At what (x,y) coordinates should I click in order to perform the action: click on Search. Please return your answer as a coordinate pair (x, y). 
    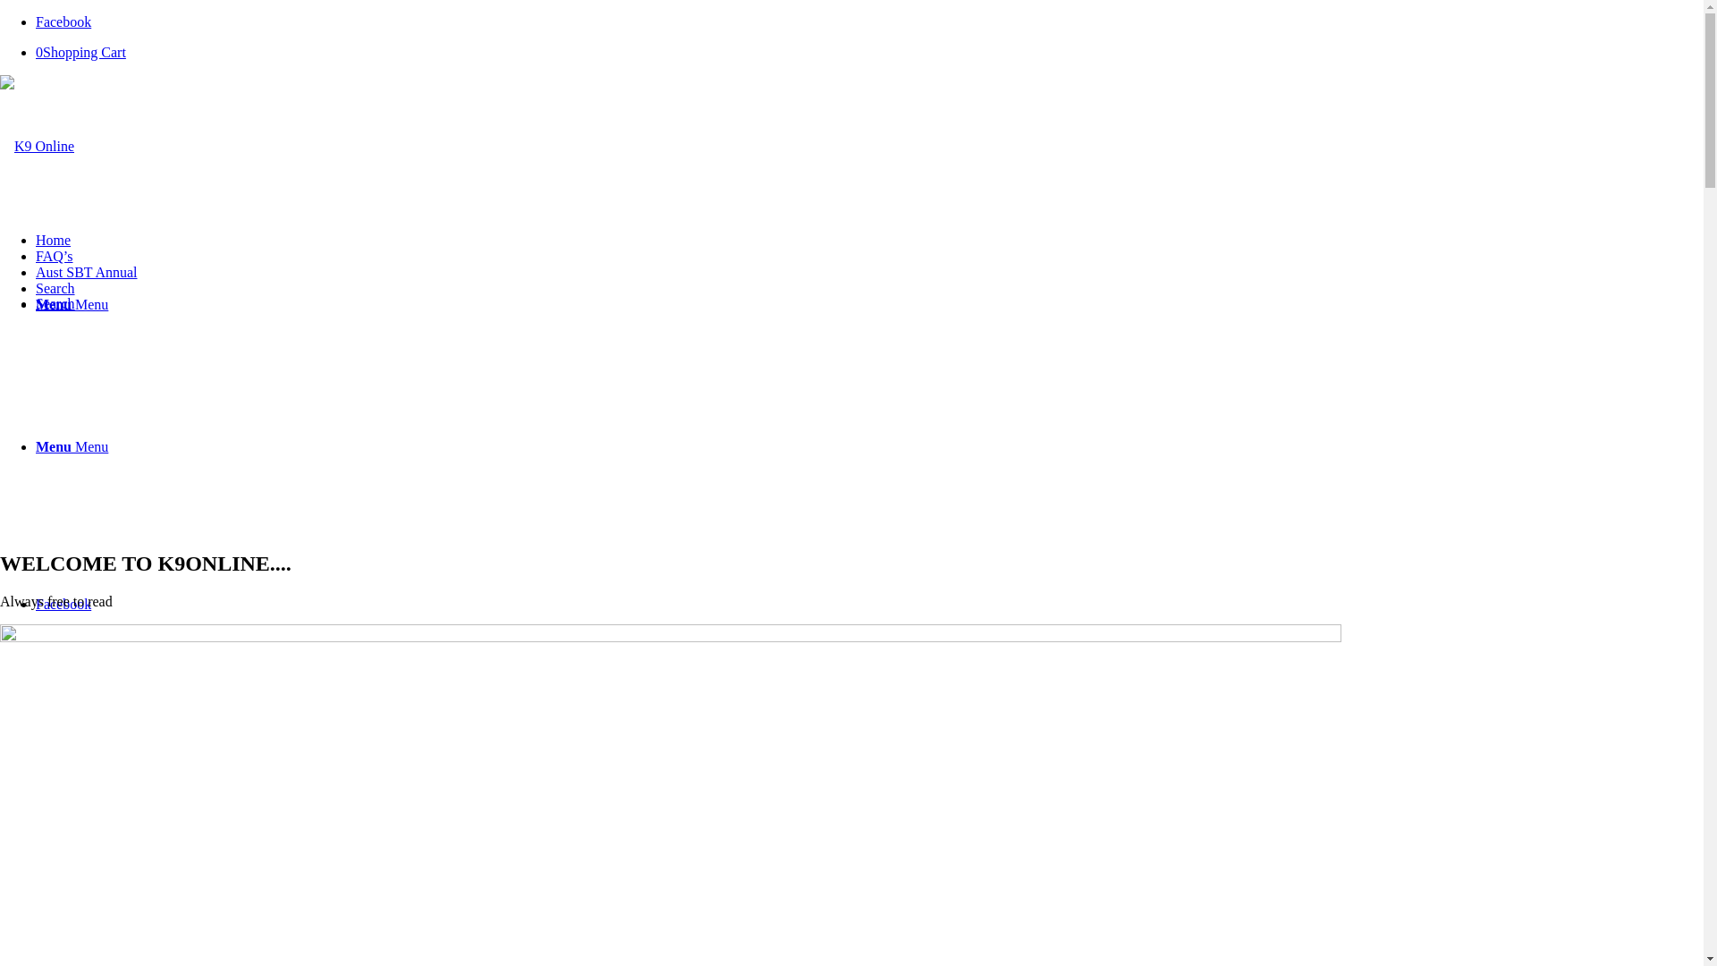
    Looking at the image, I should click on (55, 288).